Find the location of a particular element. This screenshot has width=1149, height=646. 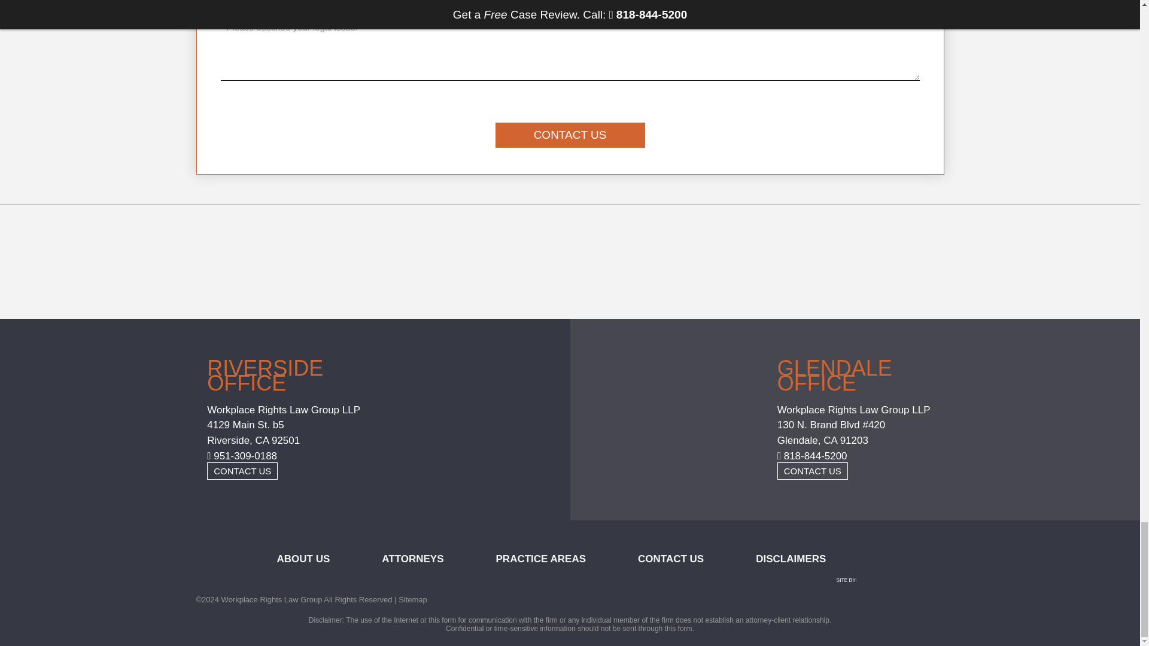

Contact Workplace Rights Law Group is located at coordinates (242, 471).